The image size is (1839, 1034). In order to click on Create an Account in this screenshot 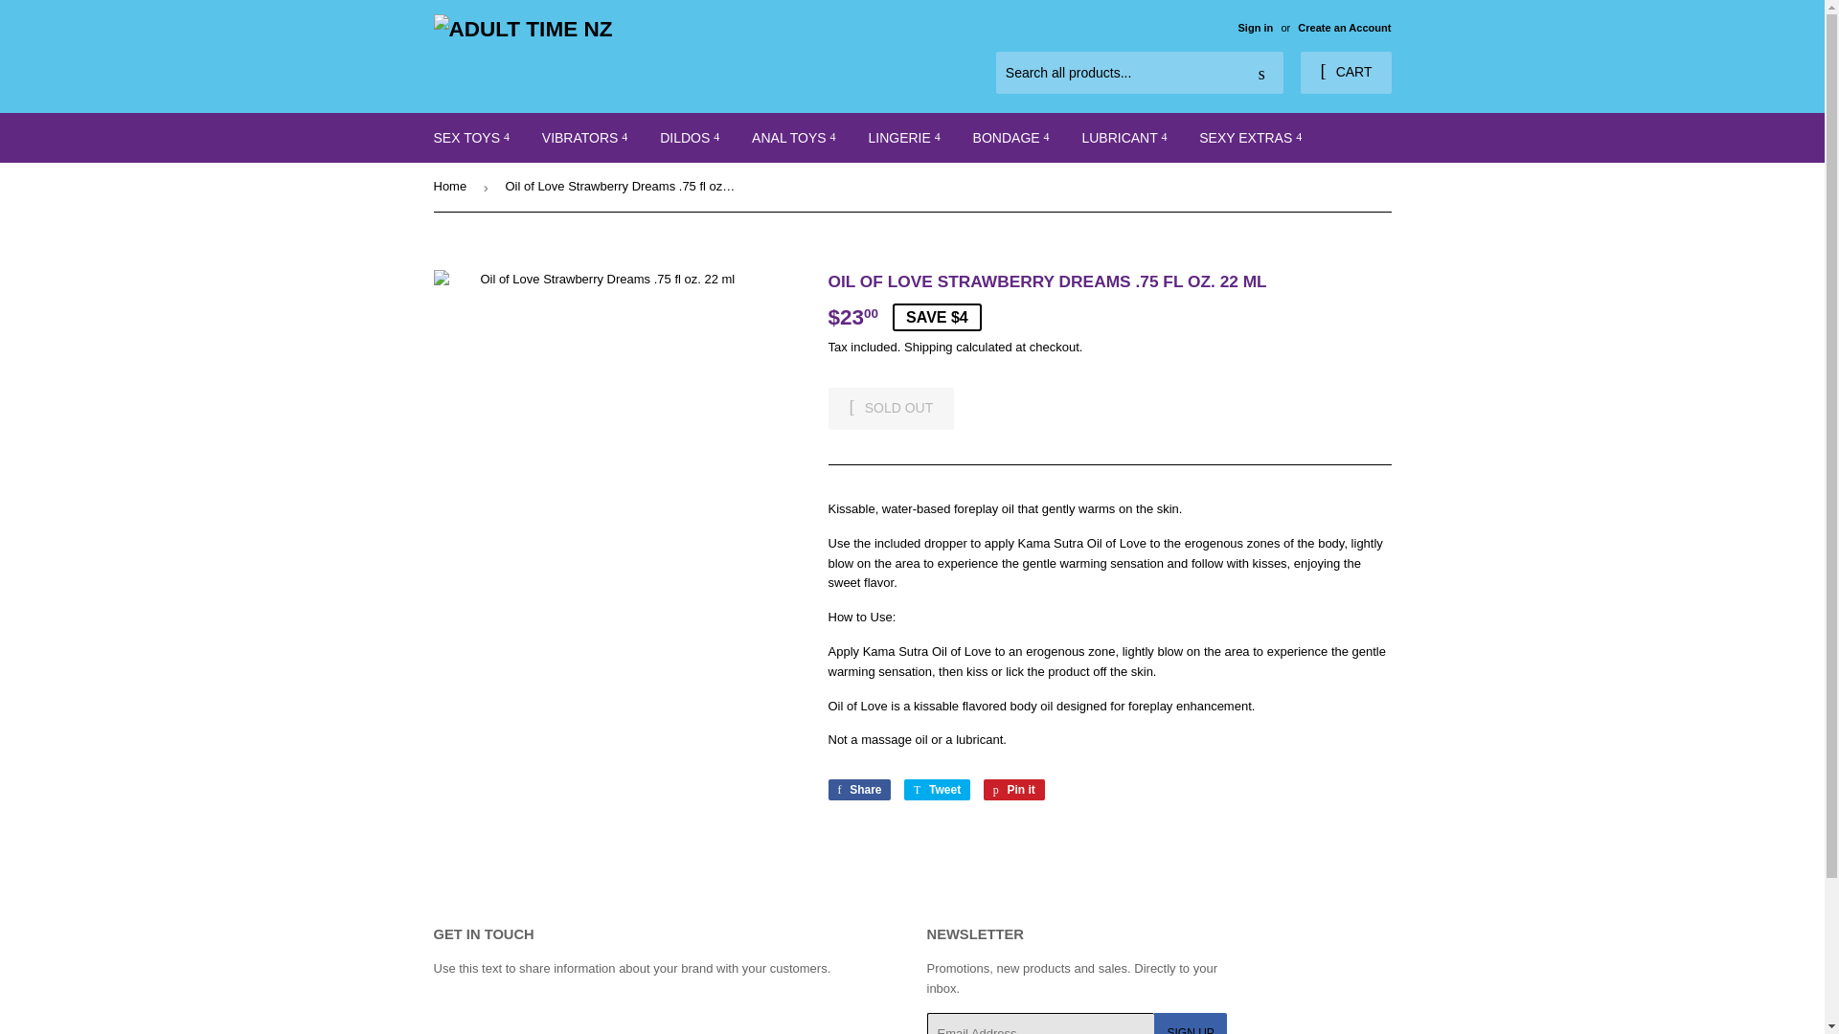, I will do `click(1344, 27)`.